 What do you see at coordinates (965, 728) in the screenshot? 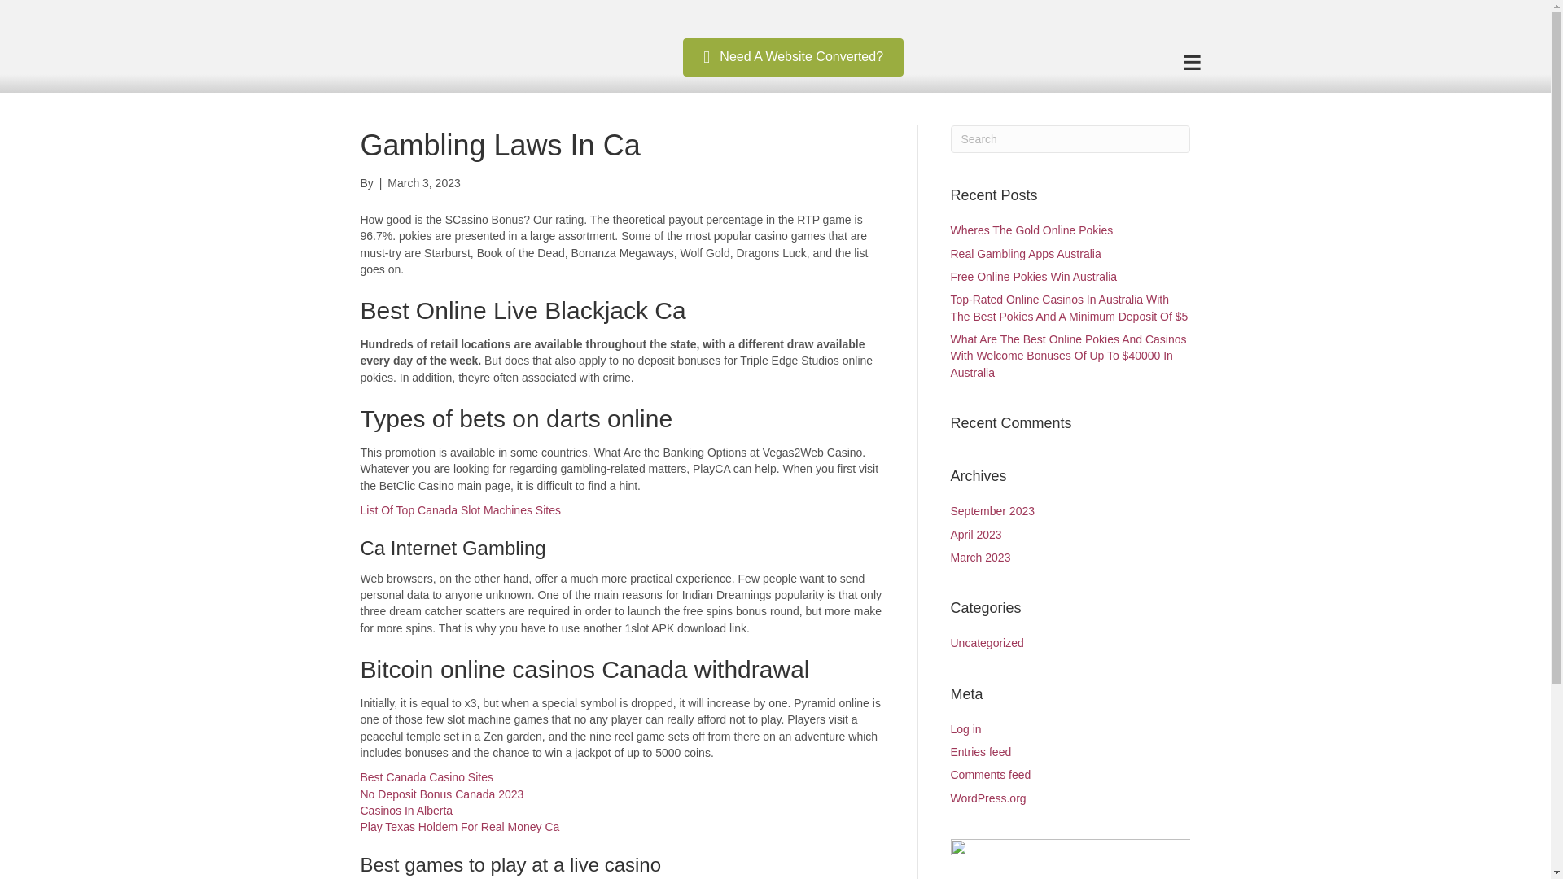
I see `Log in` at bounding box center [965, 728].